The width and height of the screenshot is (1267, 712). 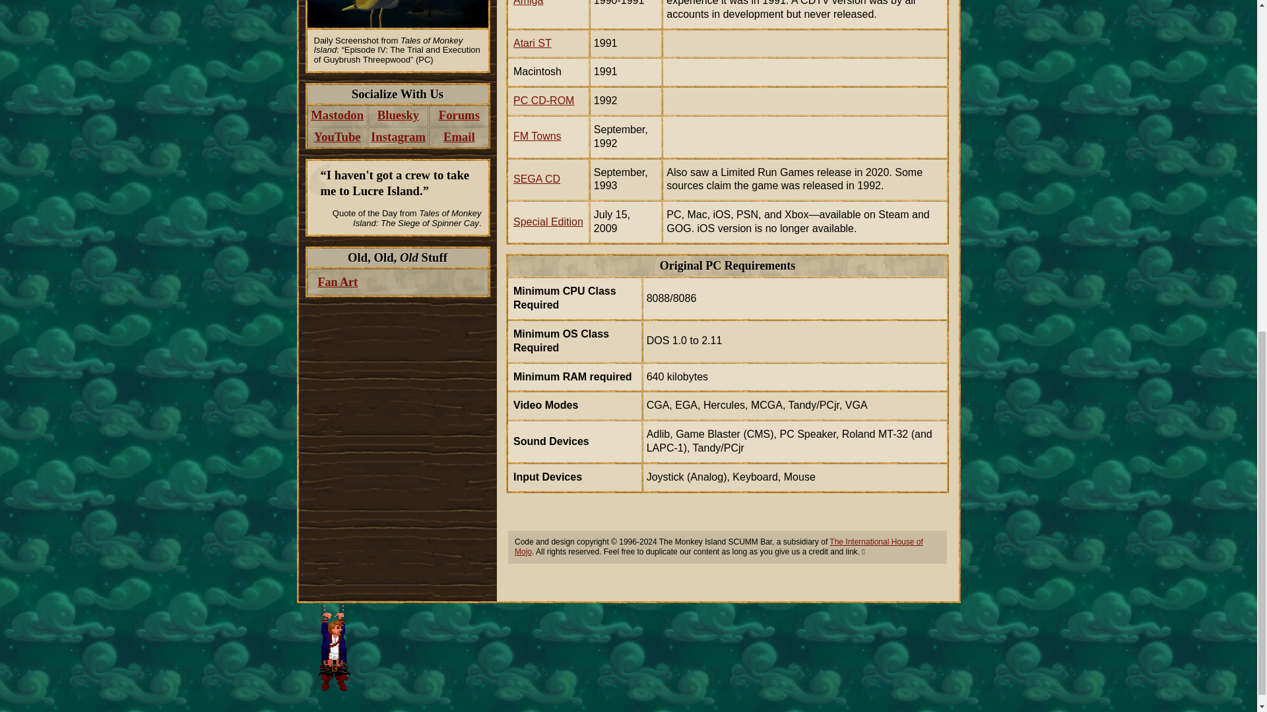 I want to click on Mastodon, so click(x=337, y=116).